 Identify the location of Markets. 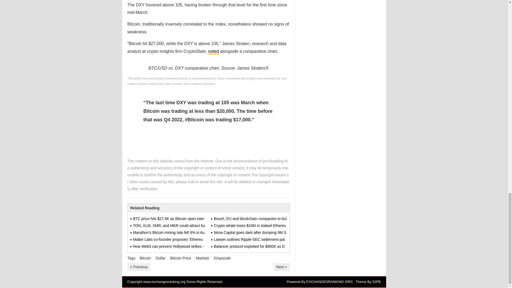
(202, 258).